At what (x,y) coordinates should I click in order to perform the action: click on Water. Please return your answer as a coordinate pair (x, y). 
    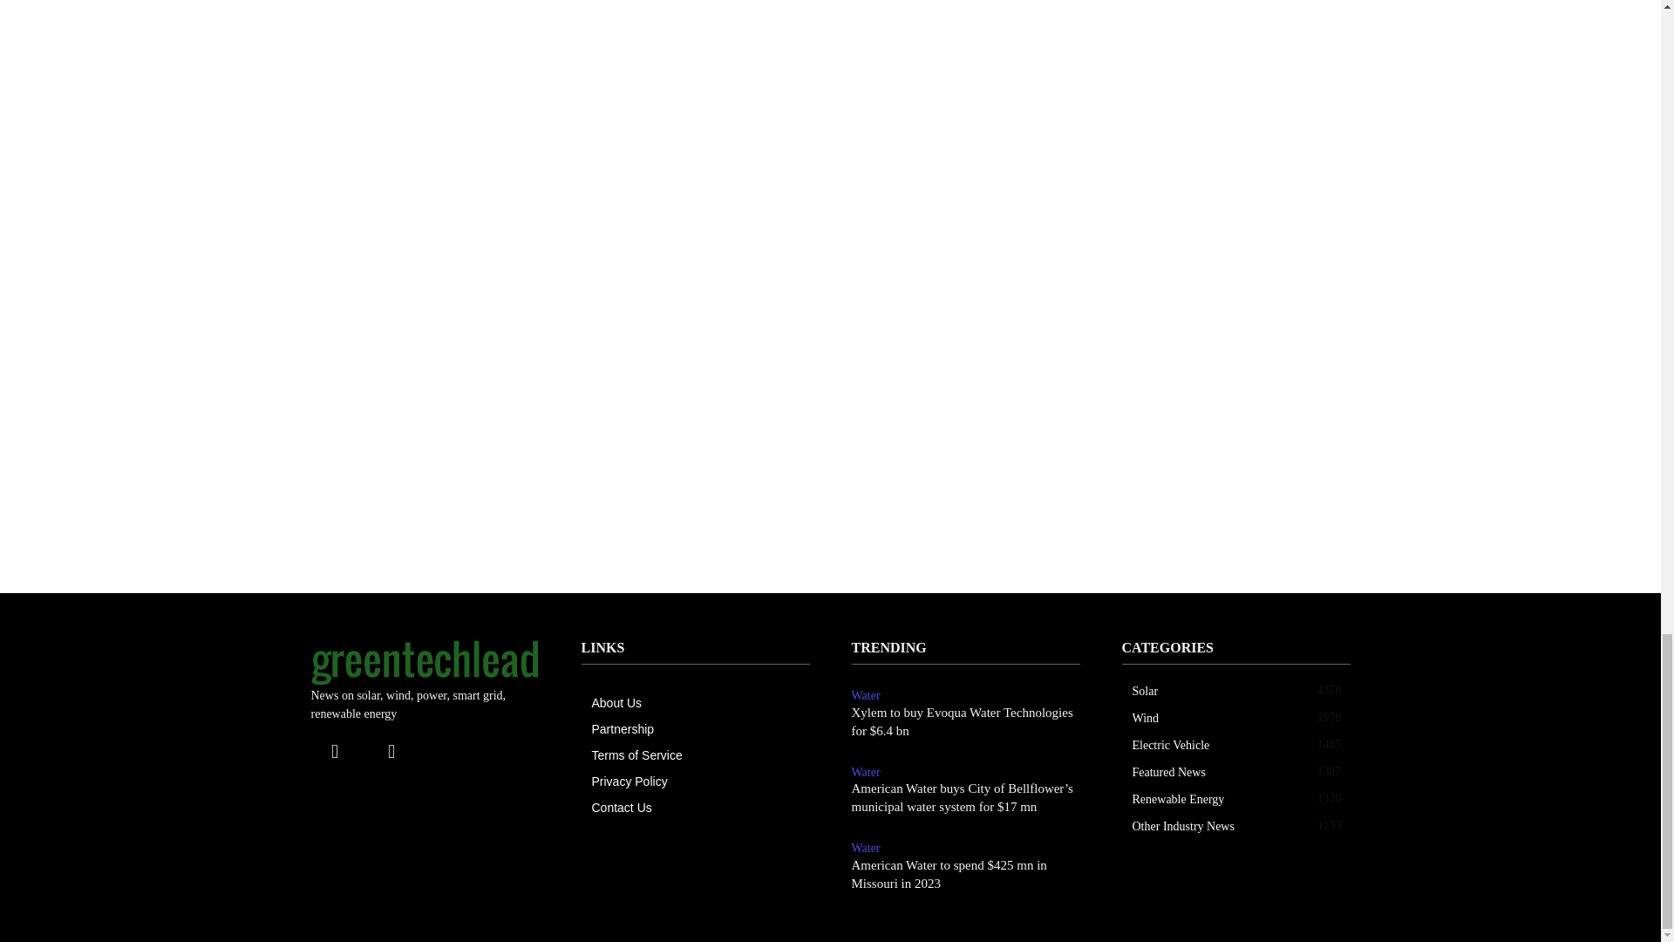
    Looking at the image, I should click on (865, 696).